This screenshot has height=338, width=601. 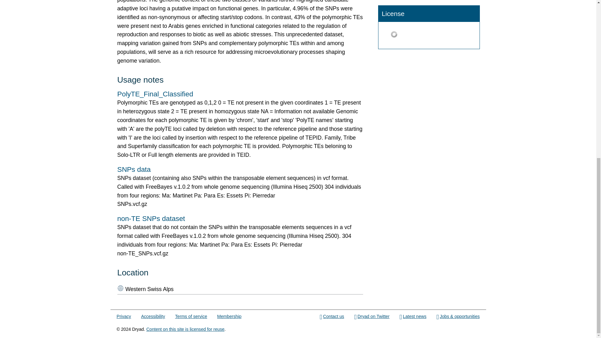 What do you see at coordinates (124, 317) in the screenshot?
I see `Privacy` at bounding box center [124, 317].